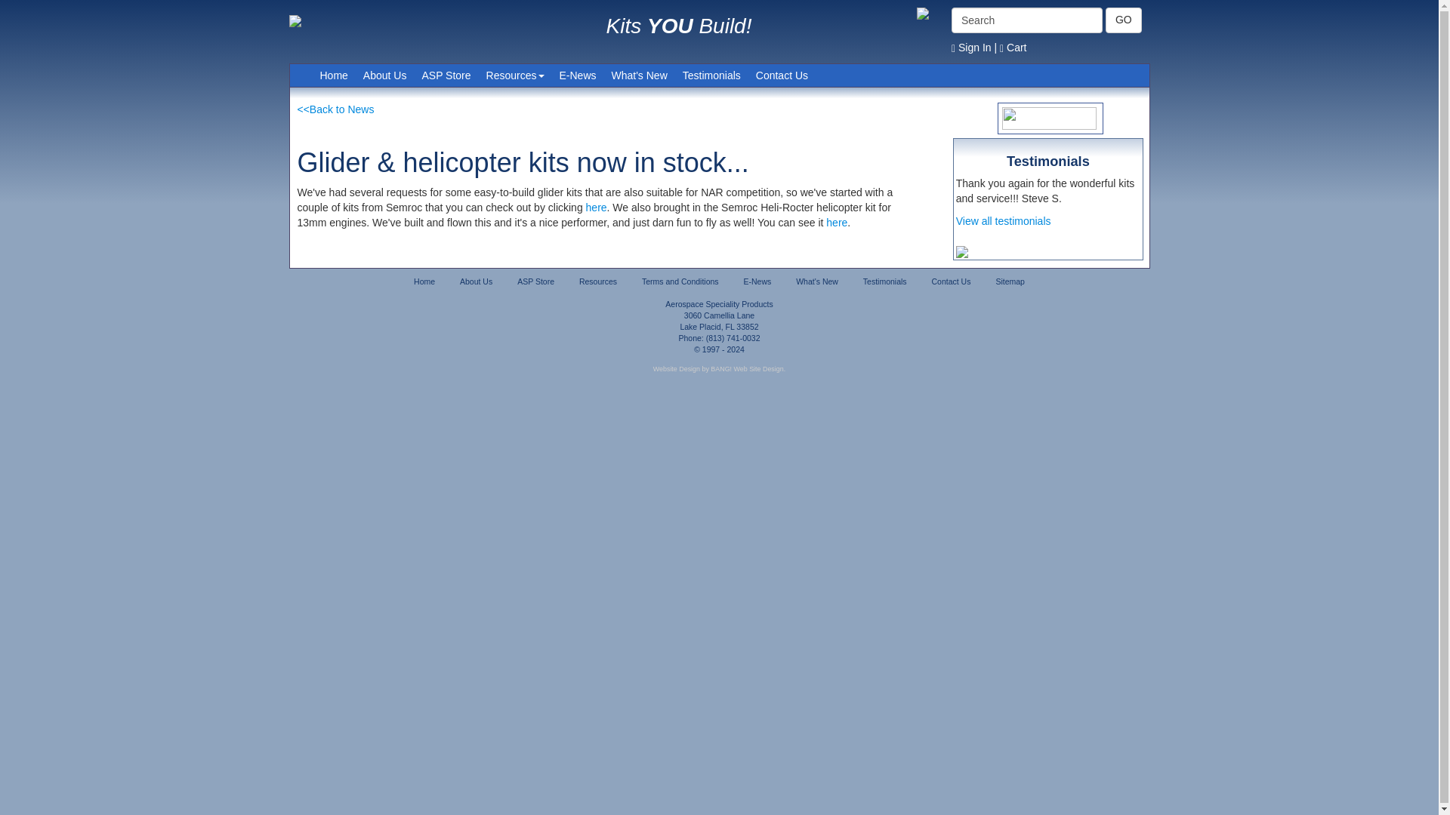 The width and height of the screenshot is (1450, 815). What do you see at coordinates (971, 48) in the screenshot?
I see `Sign In` at bounding box center [971, 48].